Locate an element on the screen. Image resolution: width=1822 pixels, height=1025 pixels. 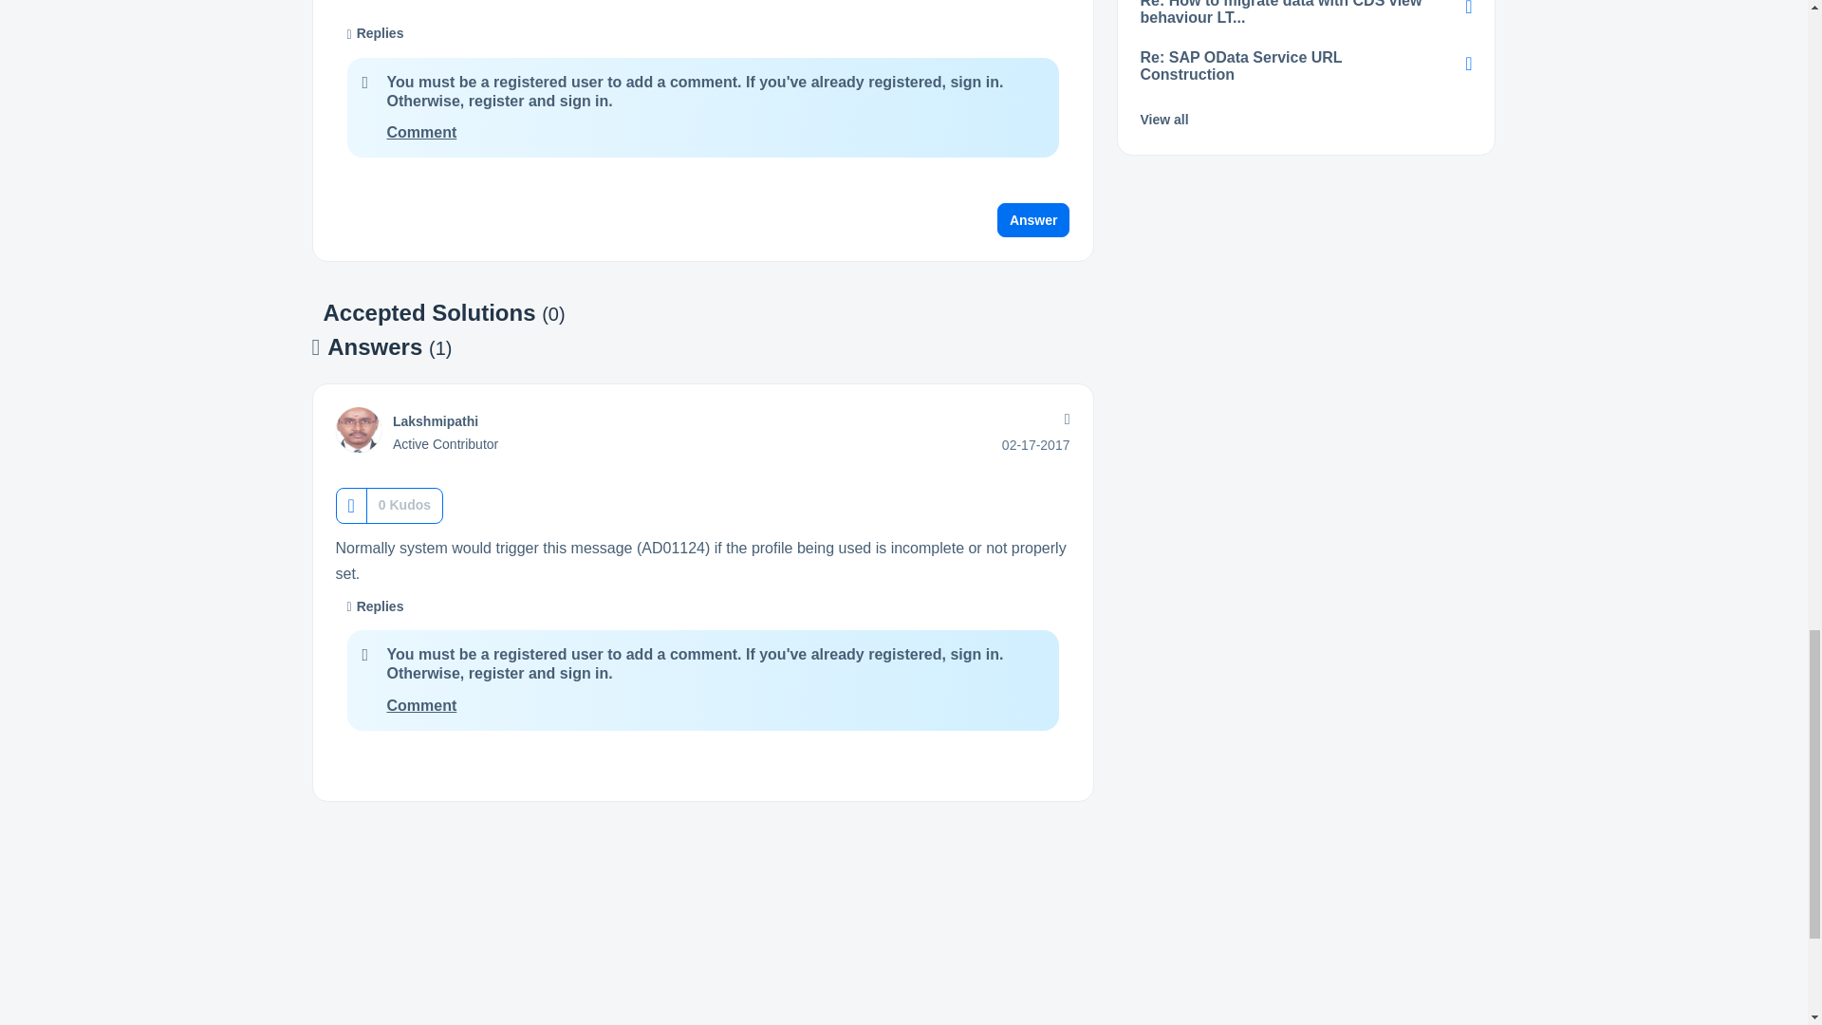
Comment is located at coordinates (421, 131).